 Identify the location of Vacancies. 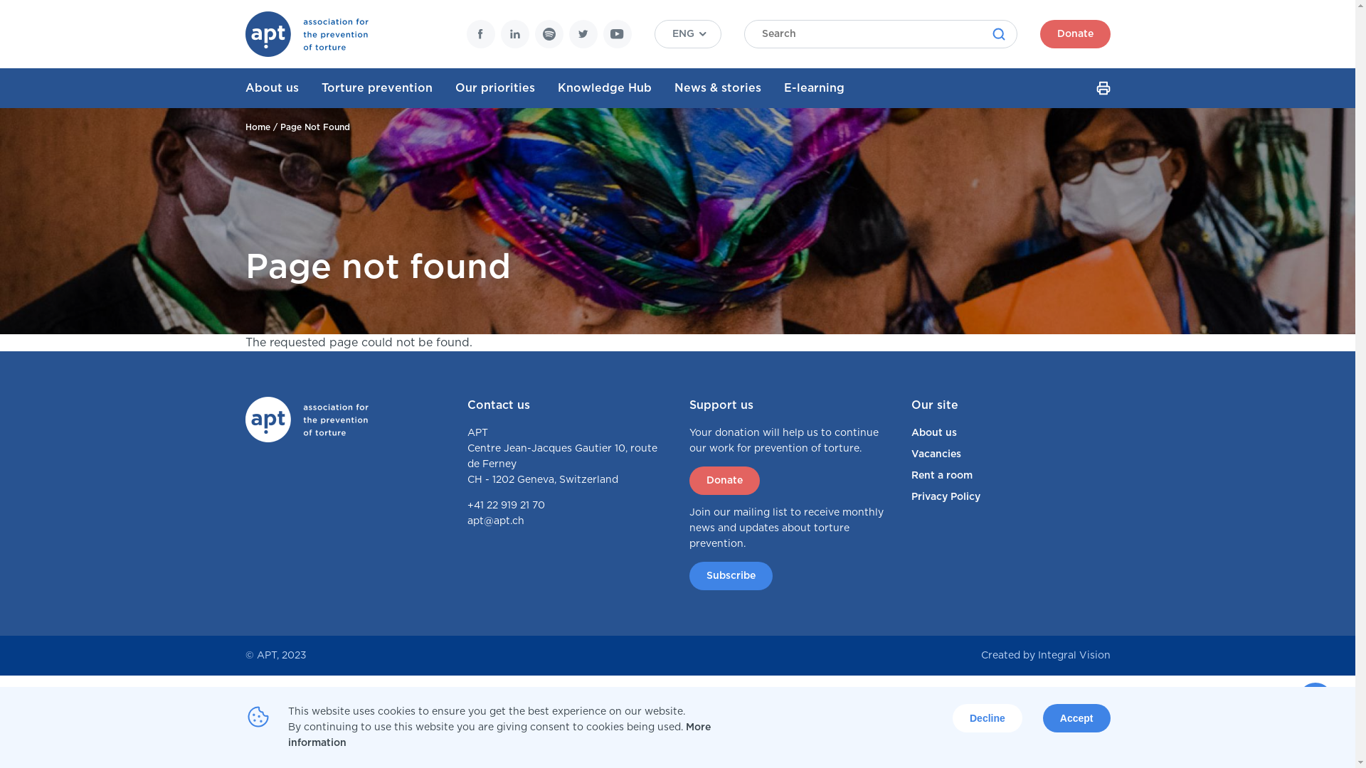
(1010, 454).